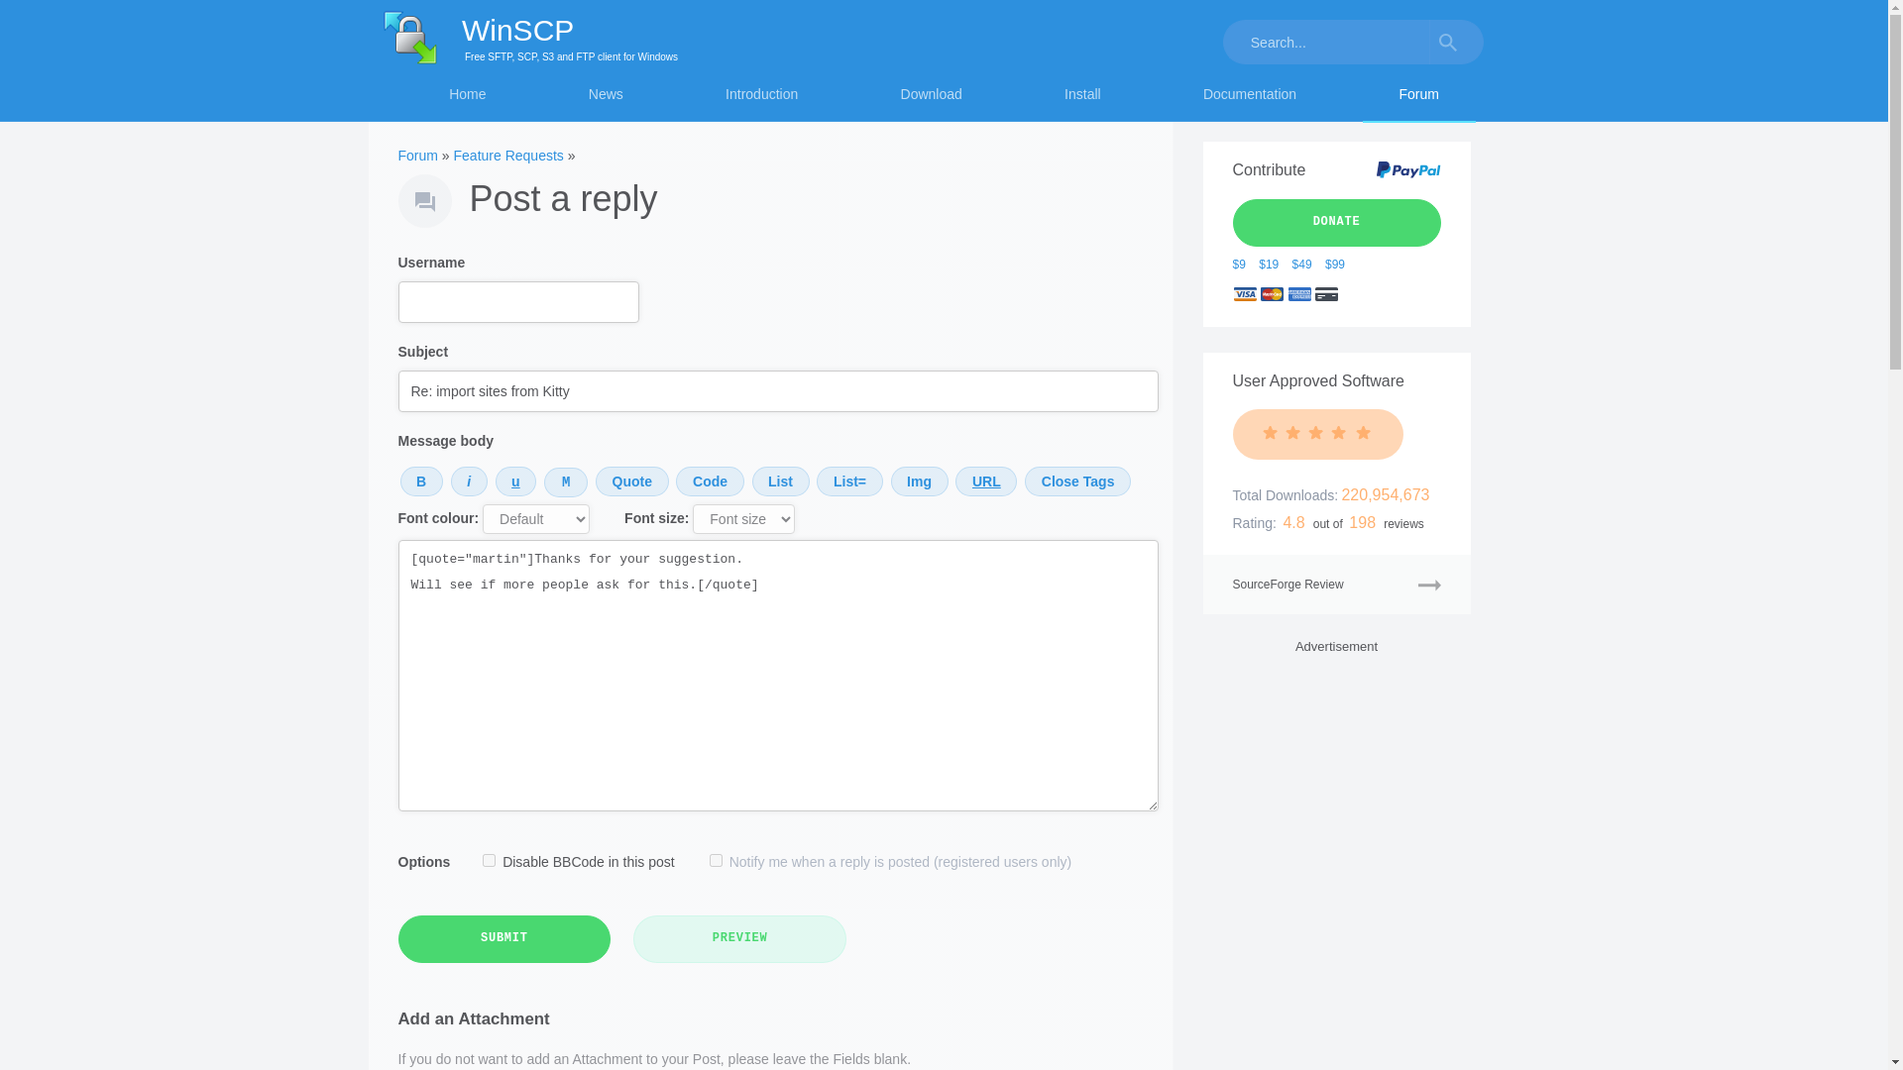 The width and height of the screenshot is (1903, 1070). I want to click on Close all open bbCode tags, so click(1077, 481).